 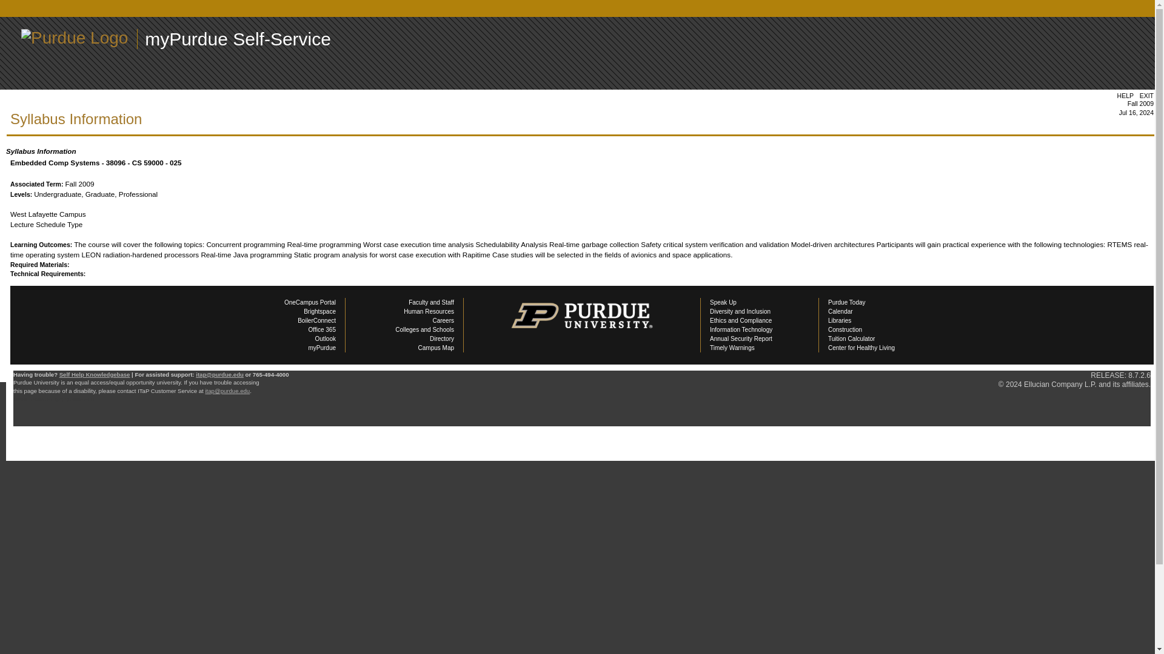 What do you see at coordinates (846, 302) in the screenshot?
I see `Purdue Today` at bounding box center [846, 302].